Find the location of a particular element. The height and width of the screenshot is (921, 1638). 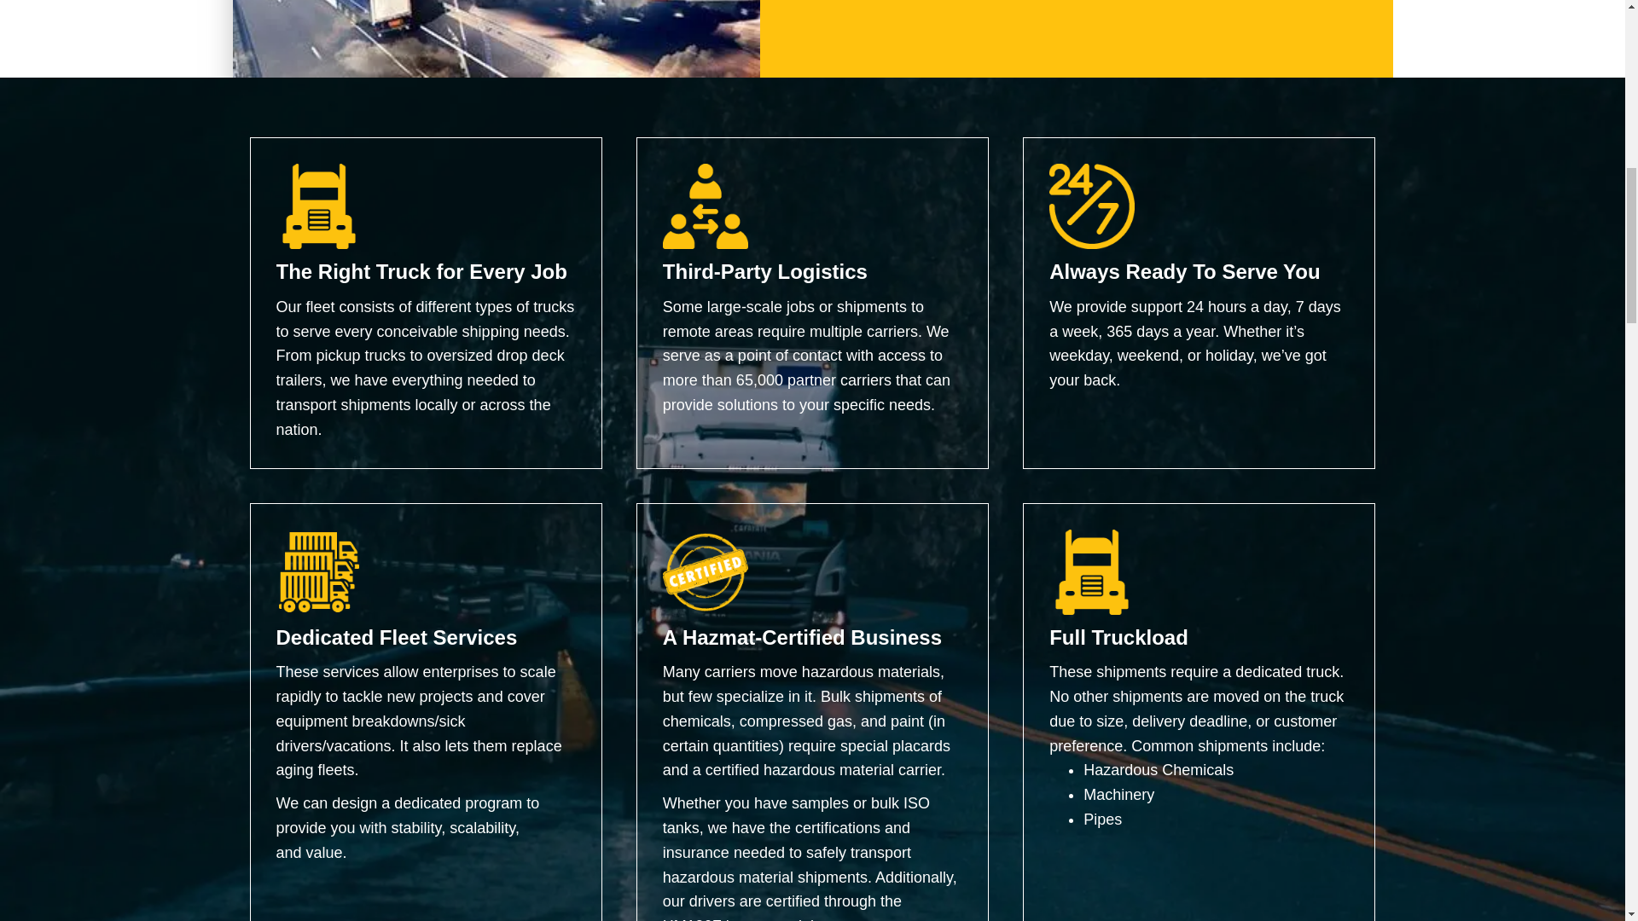

service01-p7ckaro7ord7nldgq1brdqvlnzte6vashbswvv16k0 is located at coordinates (496, 38).